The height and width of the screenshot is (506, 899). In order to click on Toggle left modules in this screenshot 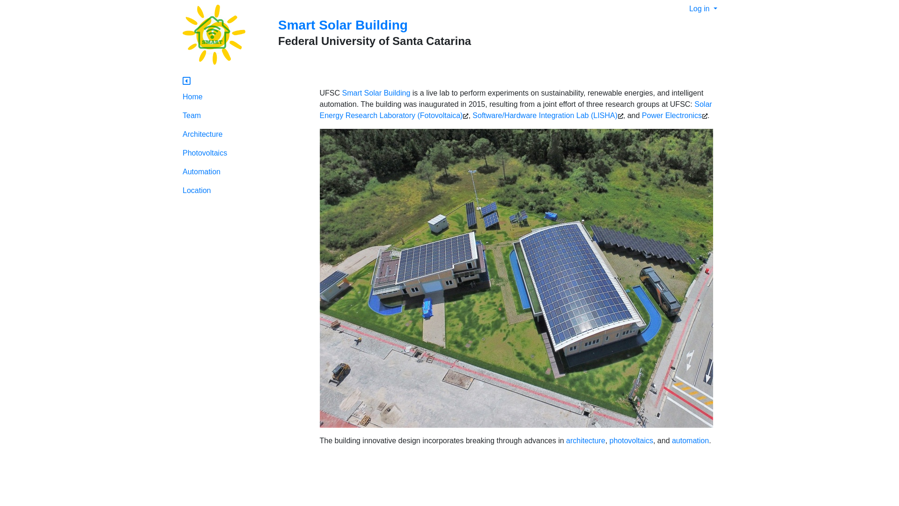, I will do `click(186, 82)`.